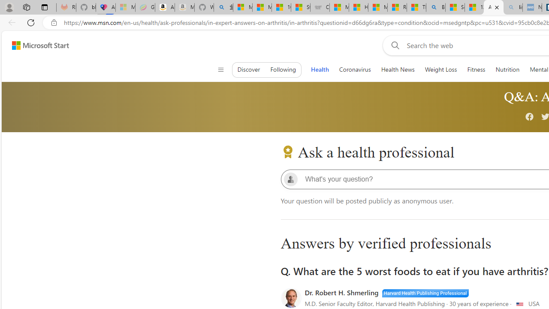 The height and width of the screenshot is (309, 549). Describe the element at coordinates (397, 70) in the screenshot. I see `Health News` at that location.